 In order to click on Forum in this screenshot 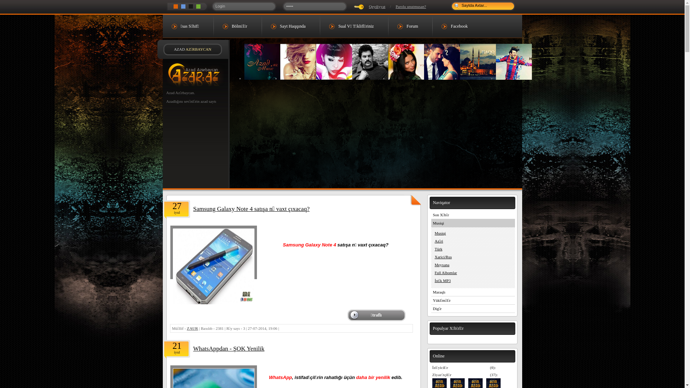, I will do `click(410, 26)`.